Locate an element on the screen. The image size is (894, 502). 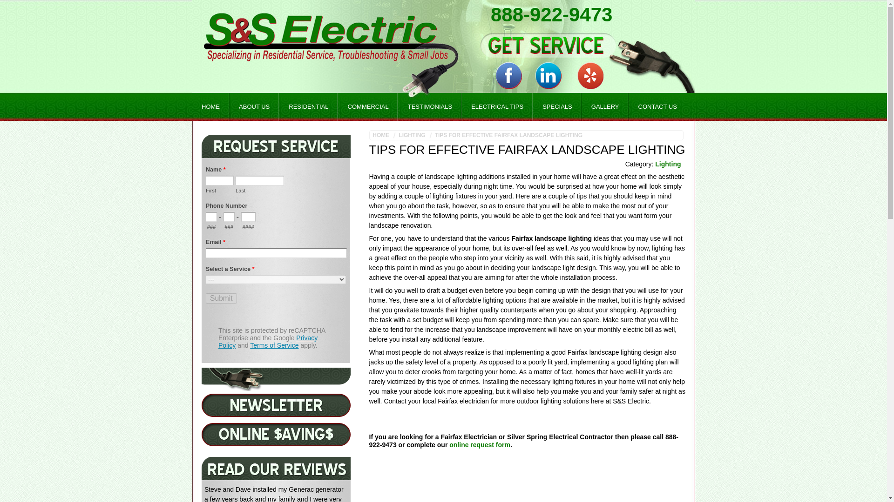
HOME is located at coordinates (210, 107).